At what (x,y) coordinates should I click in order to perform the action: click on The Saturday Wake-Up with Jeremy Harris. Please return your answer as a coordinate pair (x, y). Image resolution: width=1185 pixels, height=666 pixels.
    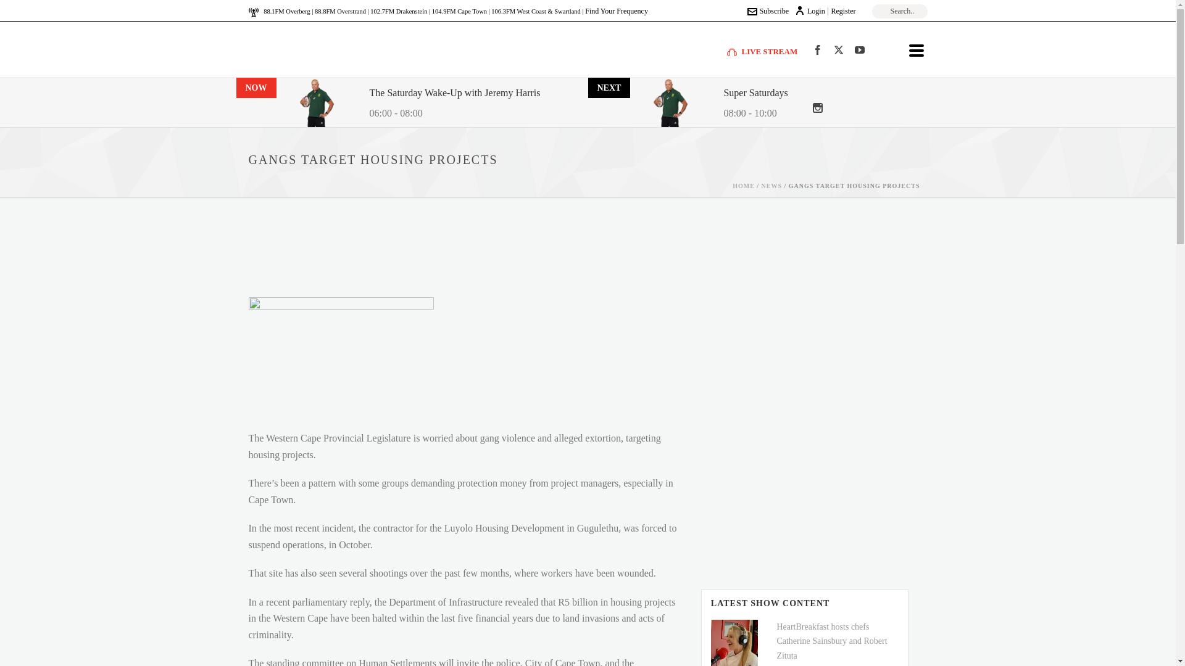
    Looking at the image, I should click on (454, 94).